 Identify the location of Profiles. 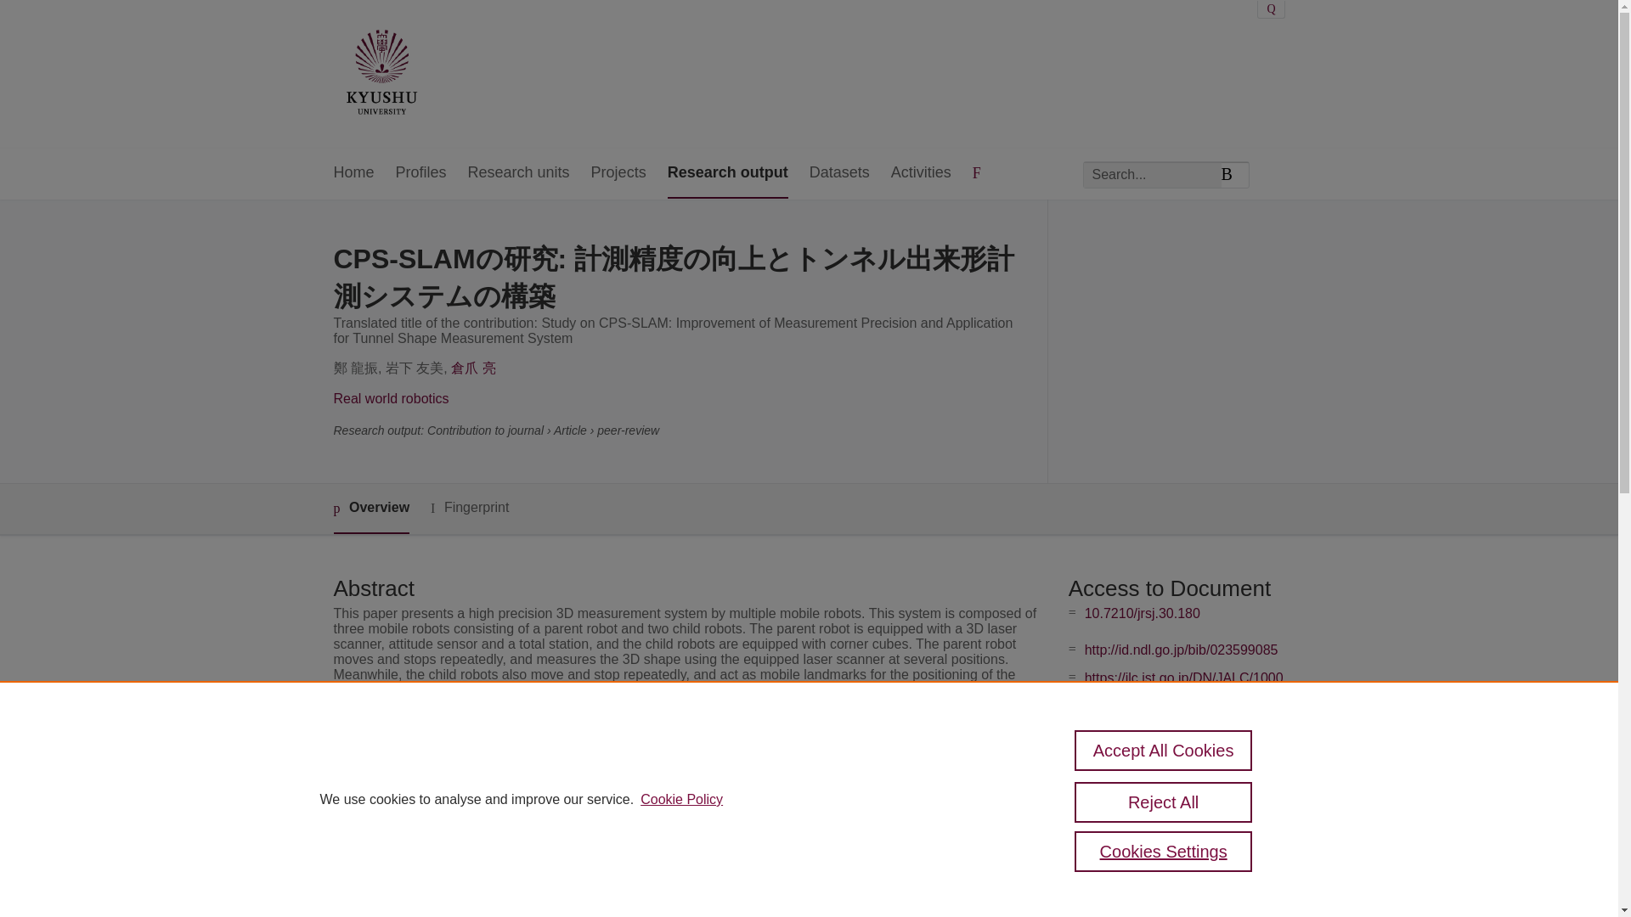
(421, 173).